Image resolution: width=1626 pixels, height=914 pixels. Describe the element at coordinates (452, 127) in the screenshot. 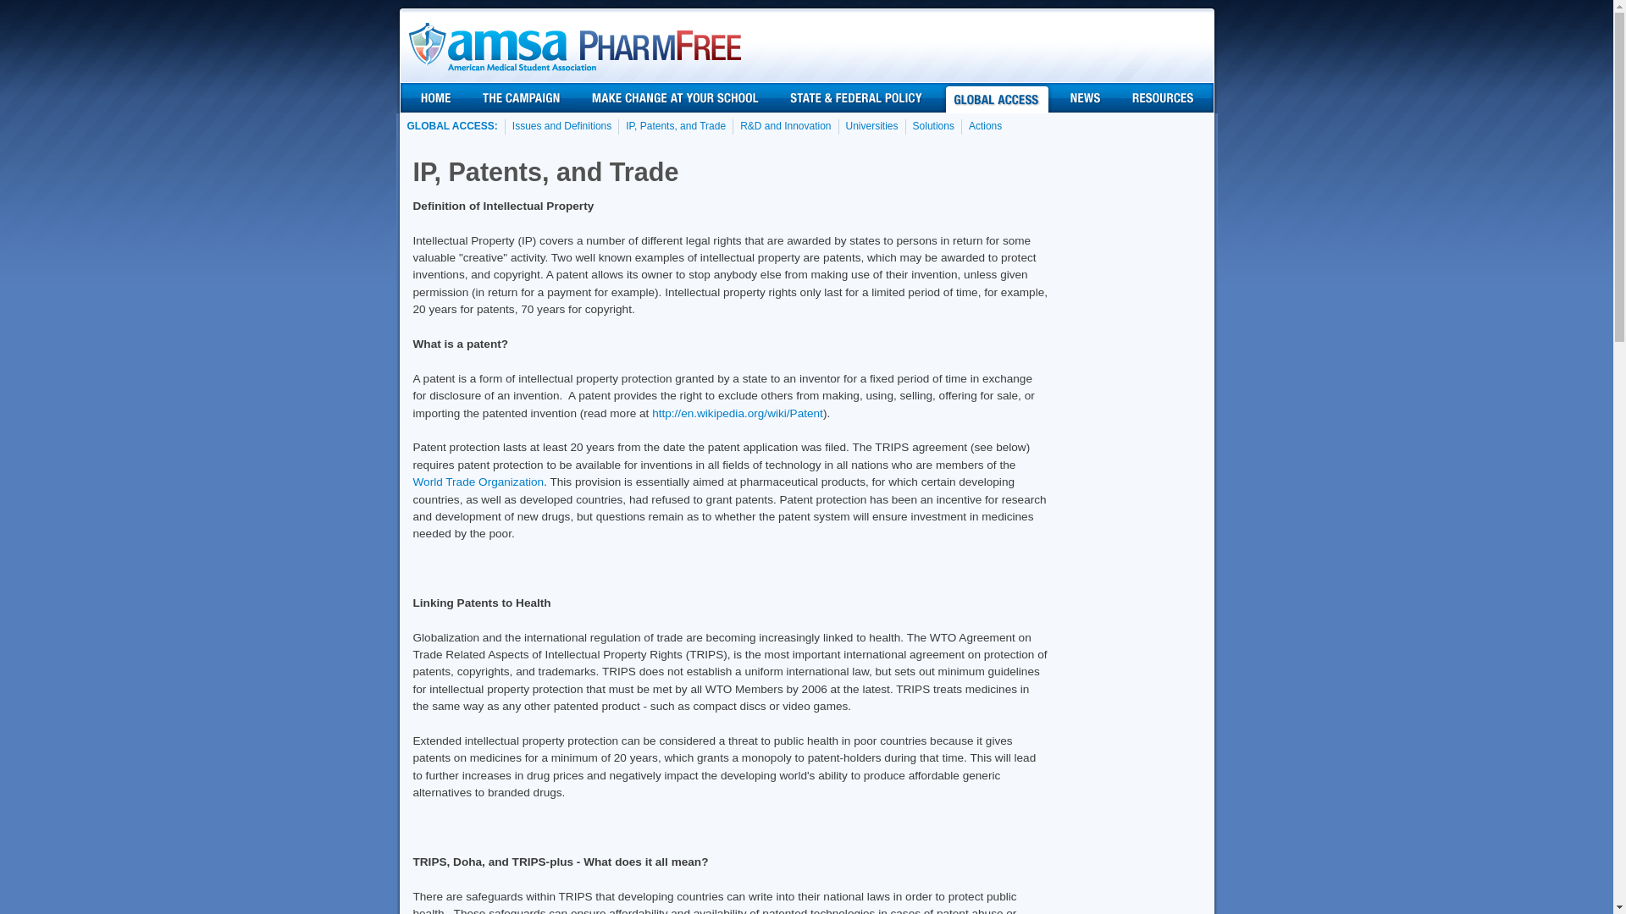

I see `GLOBAL ACCESS:` at that location.